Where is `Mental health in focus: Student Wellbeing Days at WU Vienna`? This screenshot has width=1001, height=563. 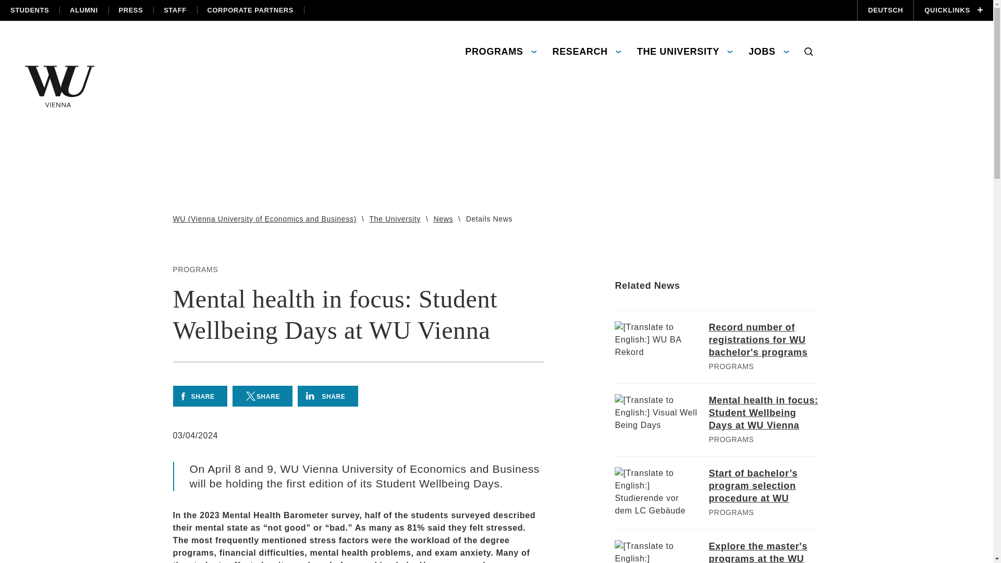 Mental health in focus: Student Wellbeing Days at WU Vienna is located at coordinates (764, 413).